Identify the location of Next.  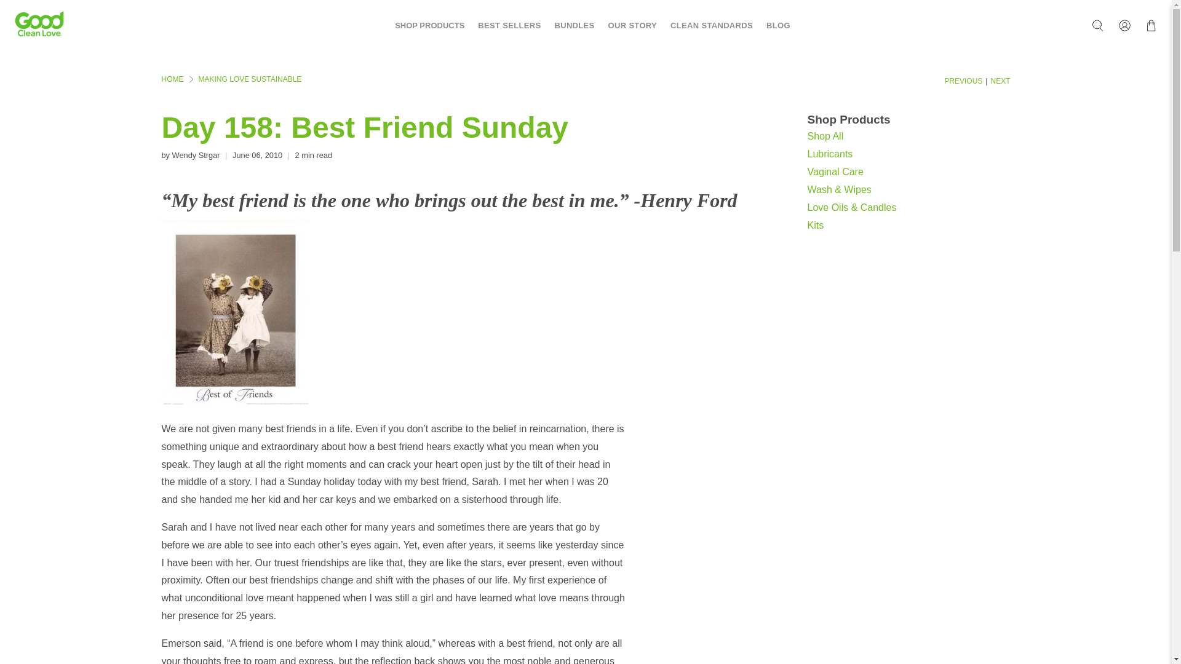
(1000, 81).